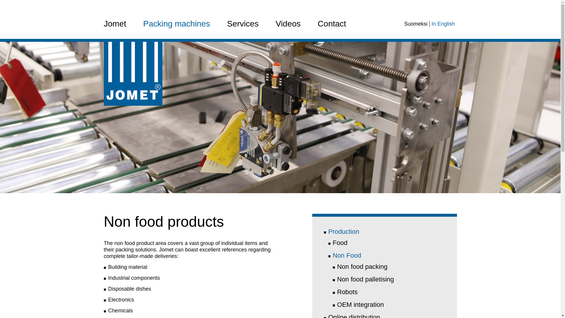 The height and width of the screenshot is (318, 565). Describe the element at coordinates (347, 256) in the screenshot. I see `Non Food` at that location.